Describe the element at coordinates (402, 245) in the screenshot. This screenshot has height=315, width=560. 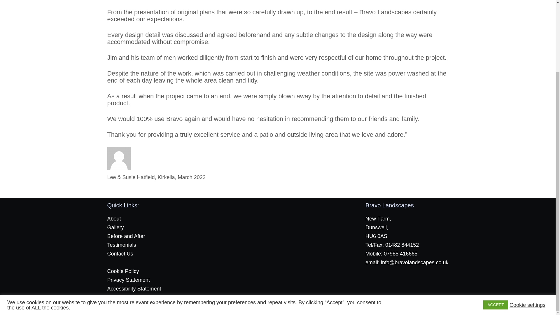
I see `01482 844152` at that location.